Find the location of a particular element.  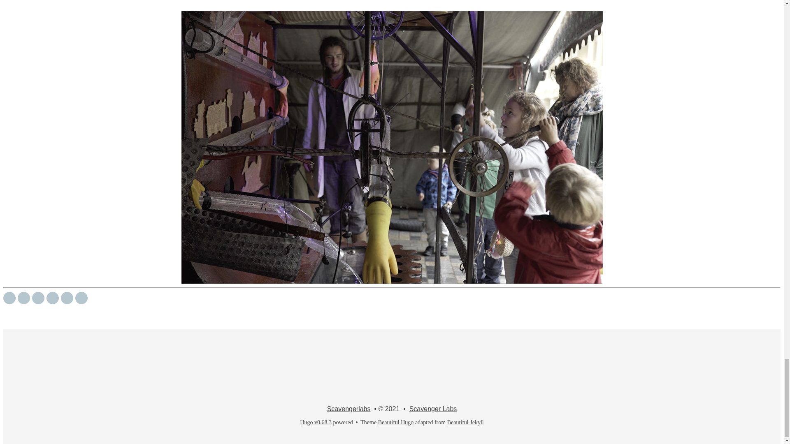

Share on Twitter is located at coordinates (9, 298).